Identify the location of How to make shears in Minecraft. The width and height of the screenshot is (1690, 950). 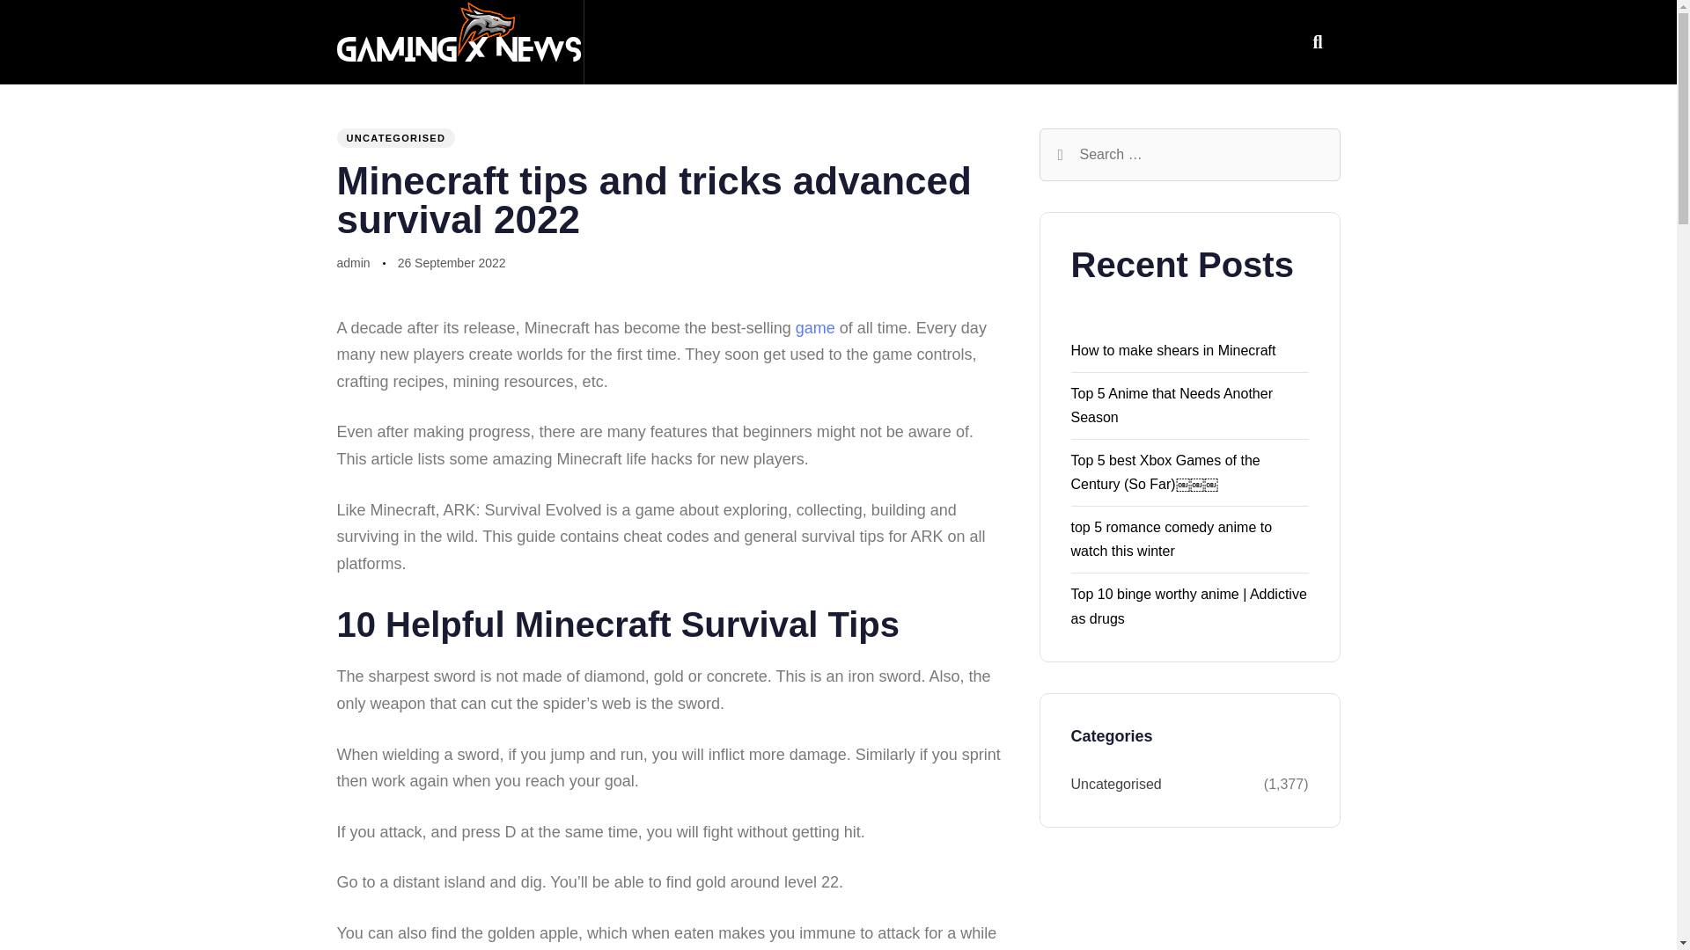
(1172, 350).